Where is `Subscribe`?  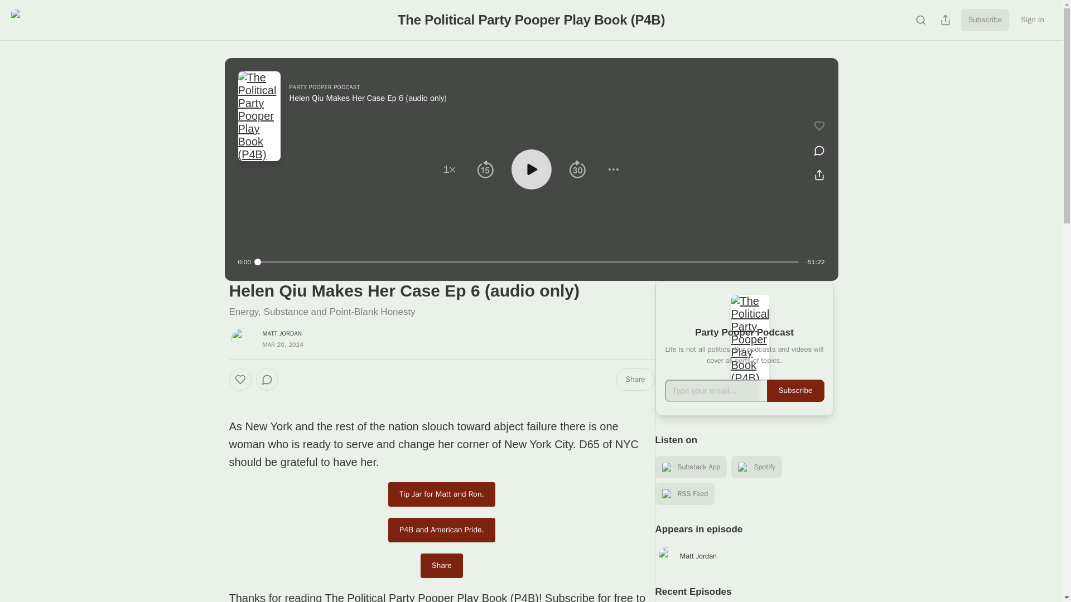
Subscribe is located at coordinates (985, 20).